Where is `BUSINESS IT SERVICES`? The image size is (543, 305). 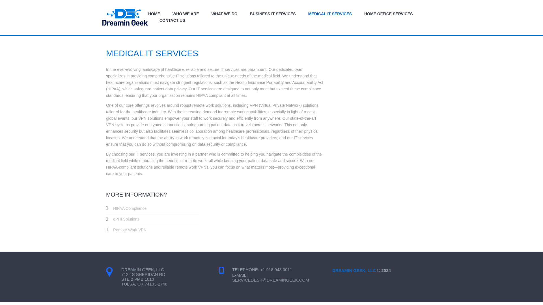
BUSINESS IT SERVICES is located at coordinates (273, 14).